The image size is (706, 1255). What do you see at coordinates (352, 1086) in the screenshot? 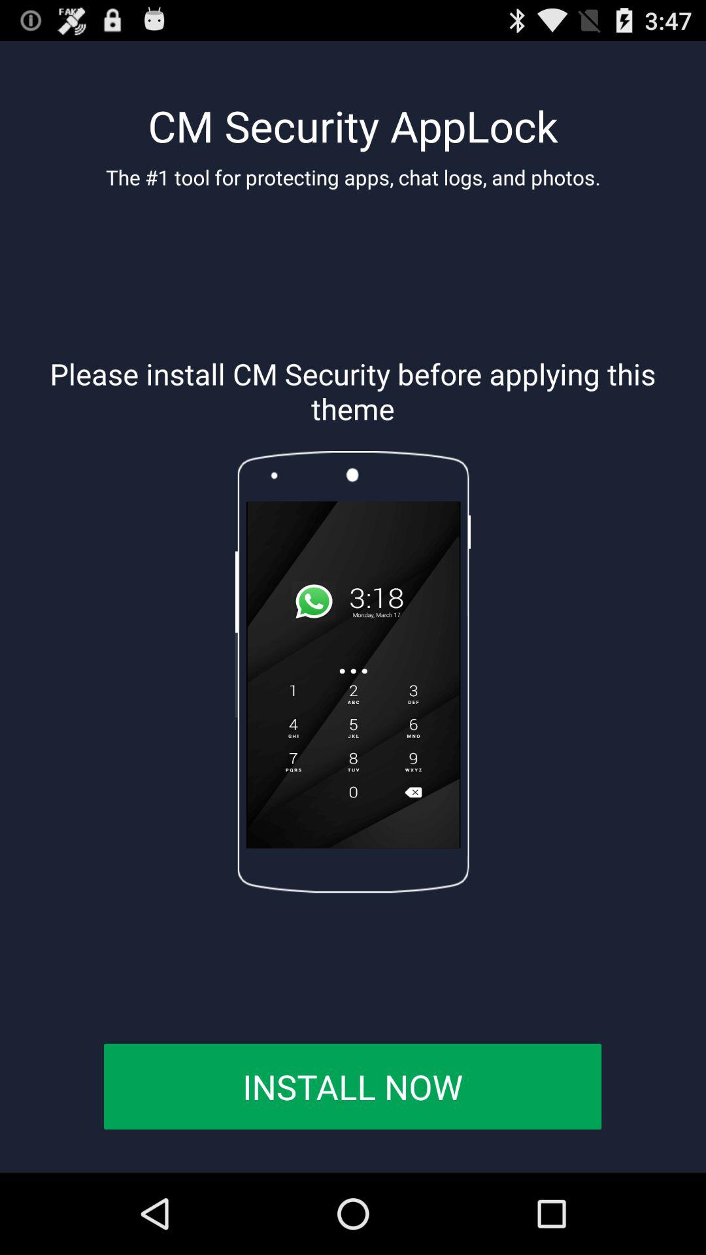
I see `swipe to install now` at bounding box center [352, 1086].